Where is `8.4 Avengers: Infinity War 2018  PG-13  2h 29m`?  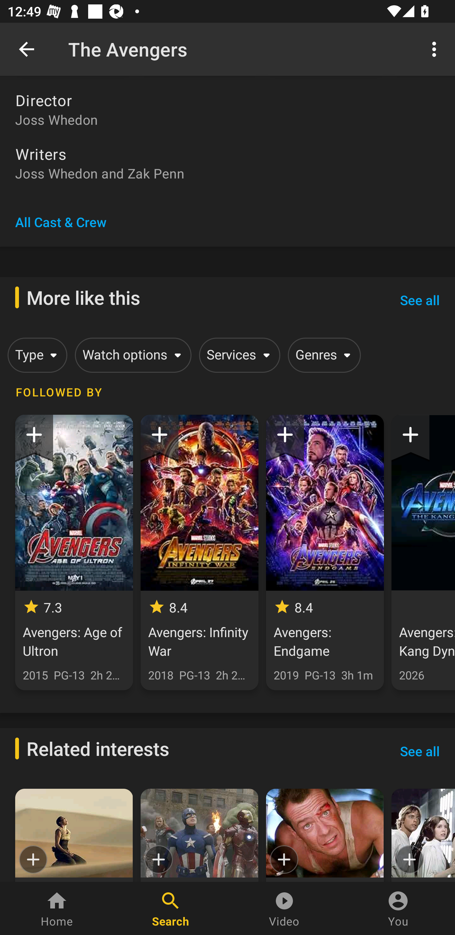 8.4 Avengers: Infinity War 2018  PG-13  2h 29m is located at coordinates (199, 552).